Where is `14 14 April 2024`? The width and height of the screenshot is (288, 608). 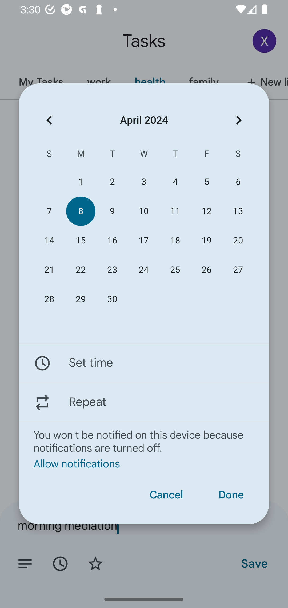 14 14 April 2024 is located at coordinates (49, 240).